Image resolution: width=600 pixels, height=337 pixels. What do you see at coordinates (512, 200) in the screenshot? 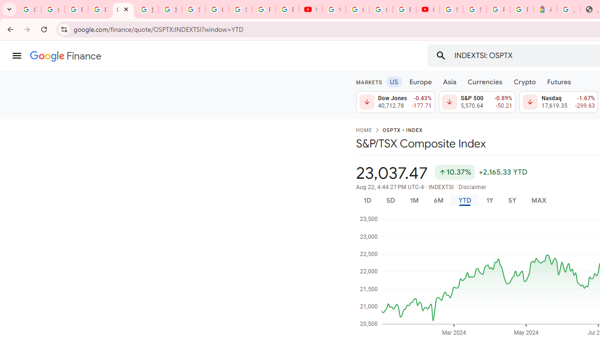
I see `5Y` at bounding box center [512, 200].